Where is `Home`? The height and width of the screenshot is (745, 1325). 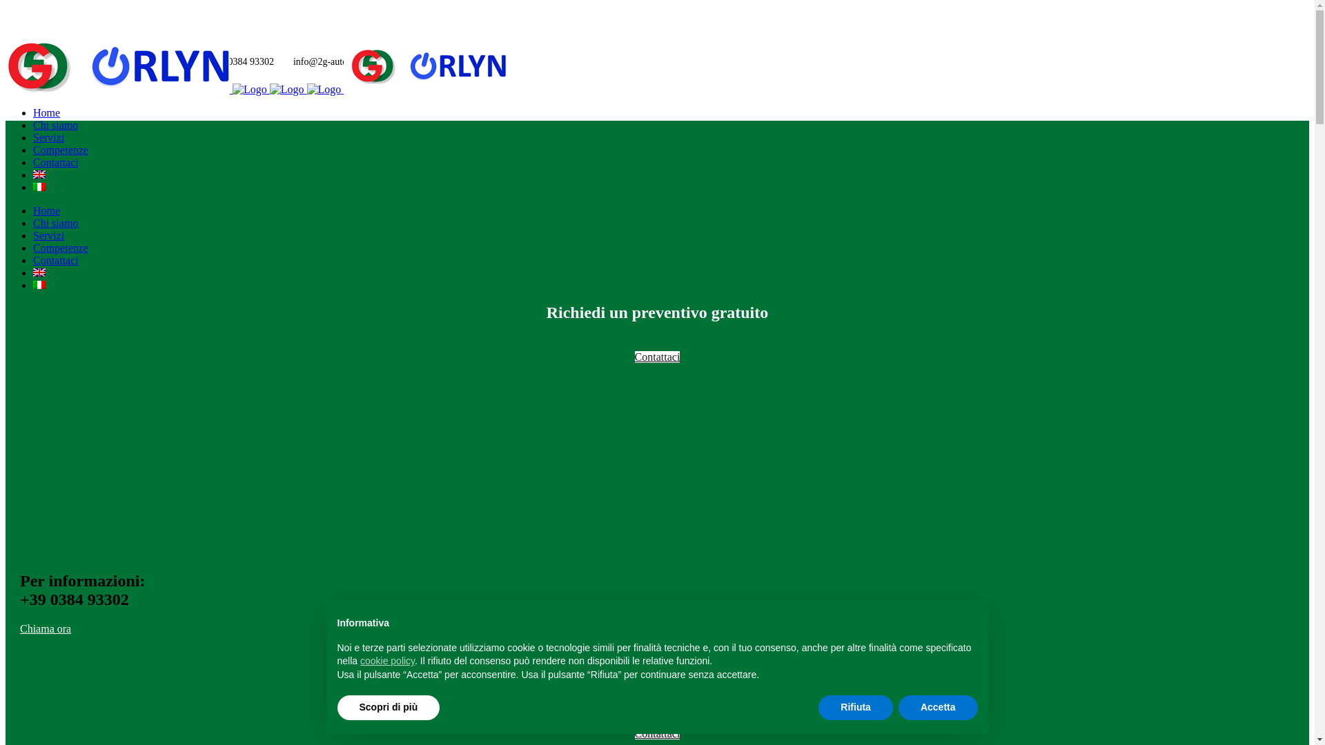
Home is located at coordinates (47, 113).